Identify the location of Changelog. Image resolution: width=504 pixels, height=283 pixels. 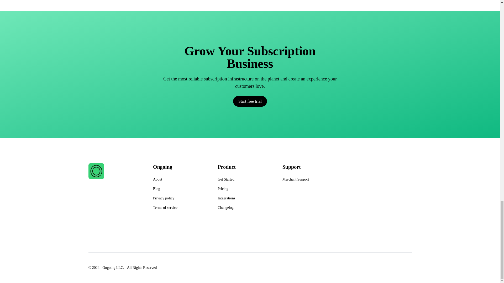
(226, 208).